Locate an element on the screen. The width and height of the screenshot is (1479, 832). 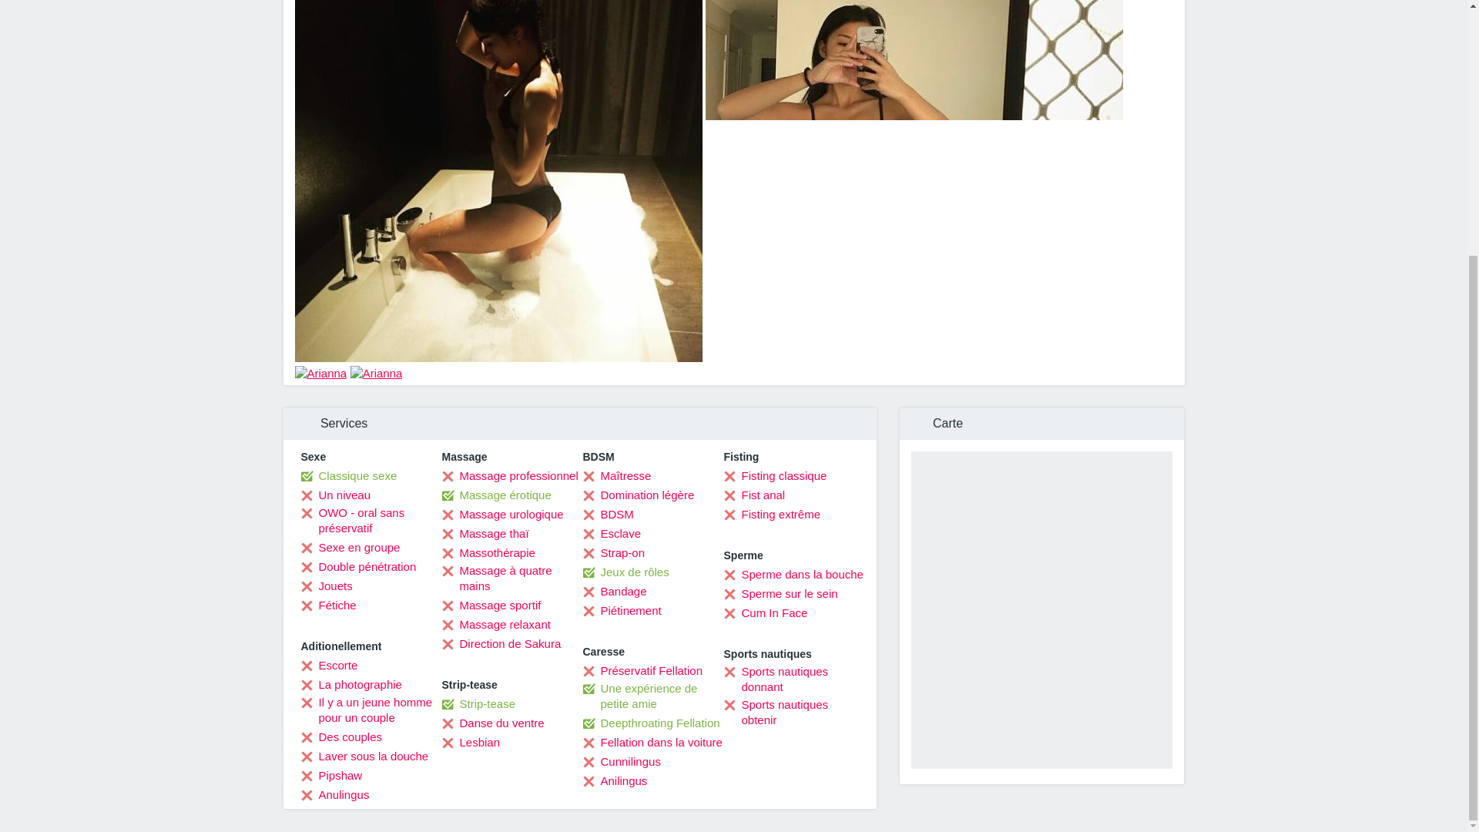
Des couples is located at coordinates (340, 736).